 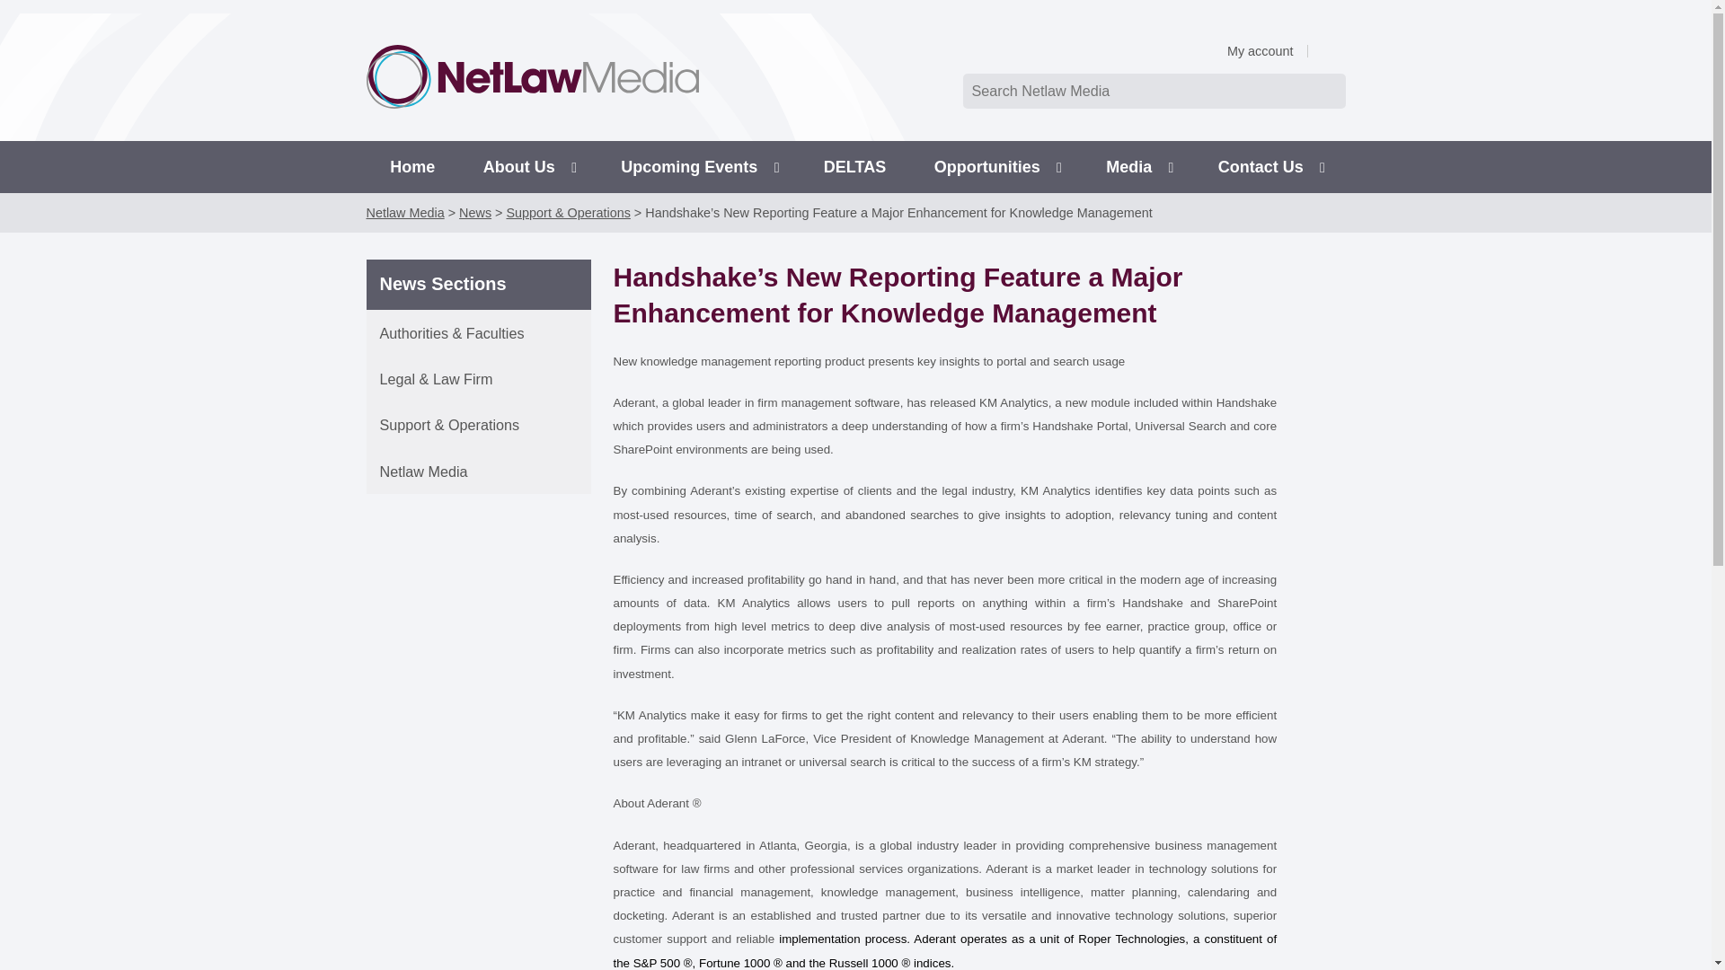 What do you see at coordinates (474, 212) in the screenshot?
I see `Go to the News category archives.` at bounding box center [474, 212].